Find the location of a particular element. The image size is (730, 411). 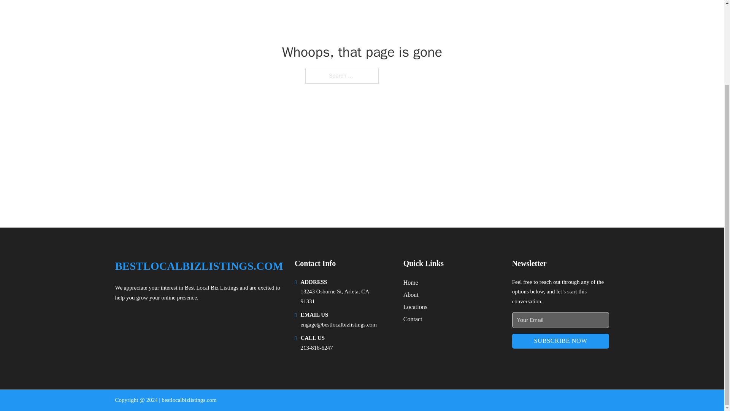

BESTLOCALBIZLISTINGS.COM is located at coordinates (198, 266).